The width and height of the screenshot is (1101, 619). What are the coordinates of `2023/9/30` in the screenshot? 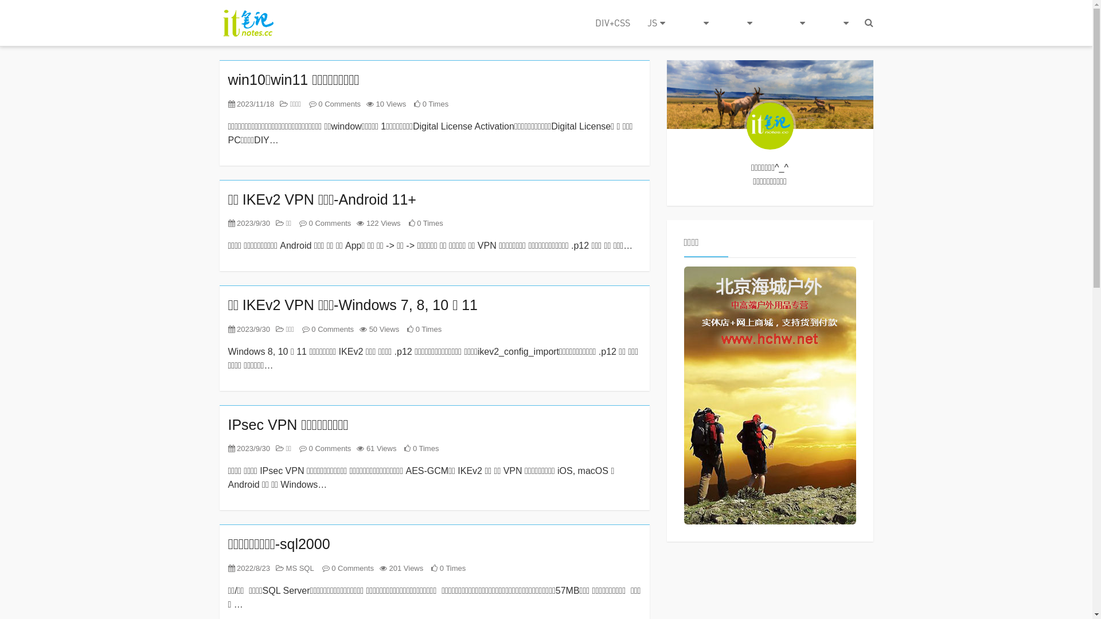 It's located at (249, 448).